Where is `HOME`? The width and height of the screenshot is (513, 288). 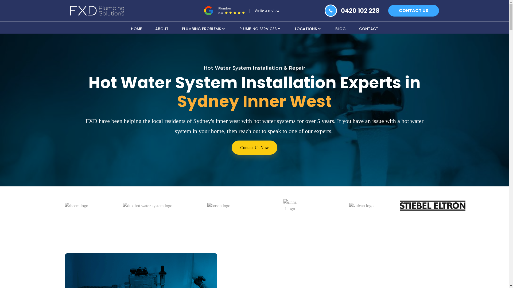 HOME is located at coordinates (136, 28).